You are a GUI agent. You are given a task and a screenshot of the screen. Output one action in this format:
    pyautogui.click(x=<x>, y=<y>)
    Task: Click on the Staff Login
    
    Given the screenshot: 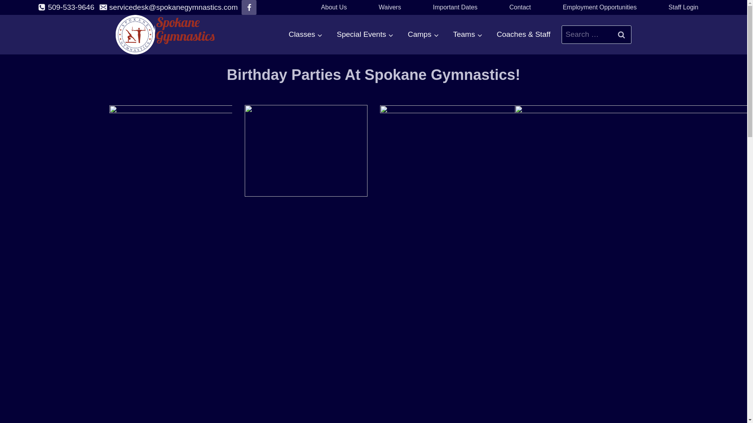 What is the action you would take?
    pyautogui.click(x=684, y=7)
    